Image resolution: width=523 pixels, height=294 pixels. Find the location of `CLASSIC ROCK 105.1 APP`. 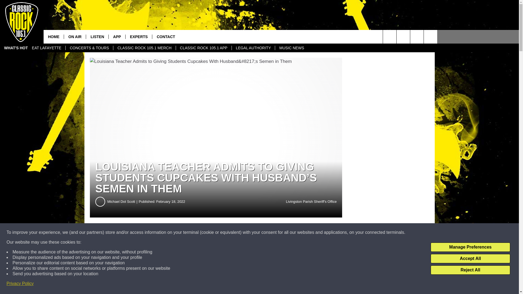

CLASSIC ROCK 105.1 APP is located at coordinates (204, 48).